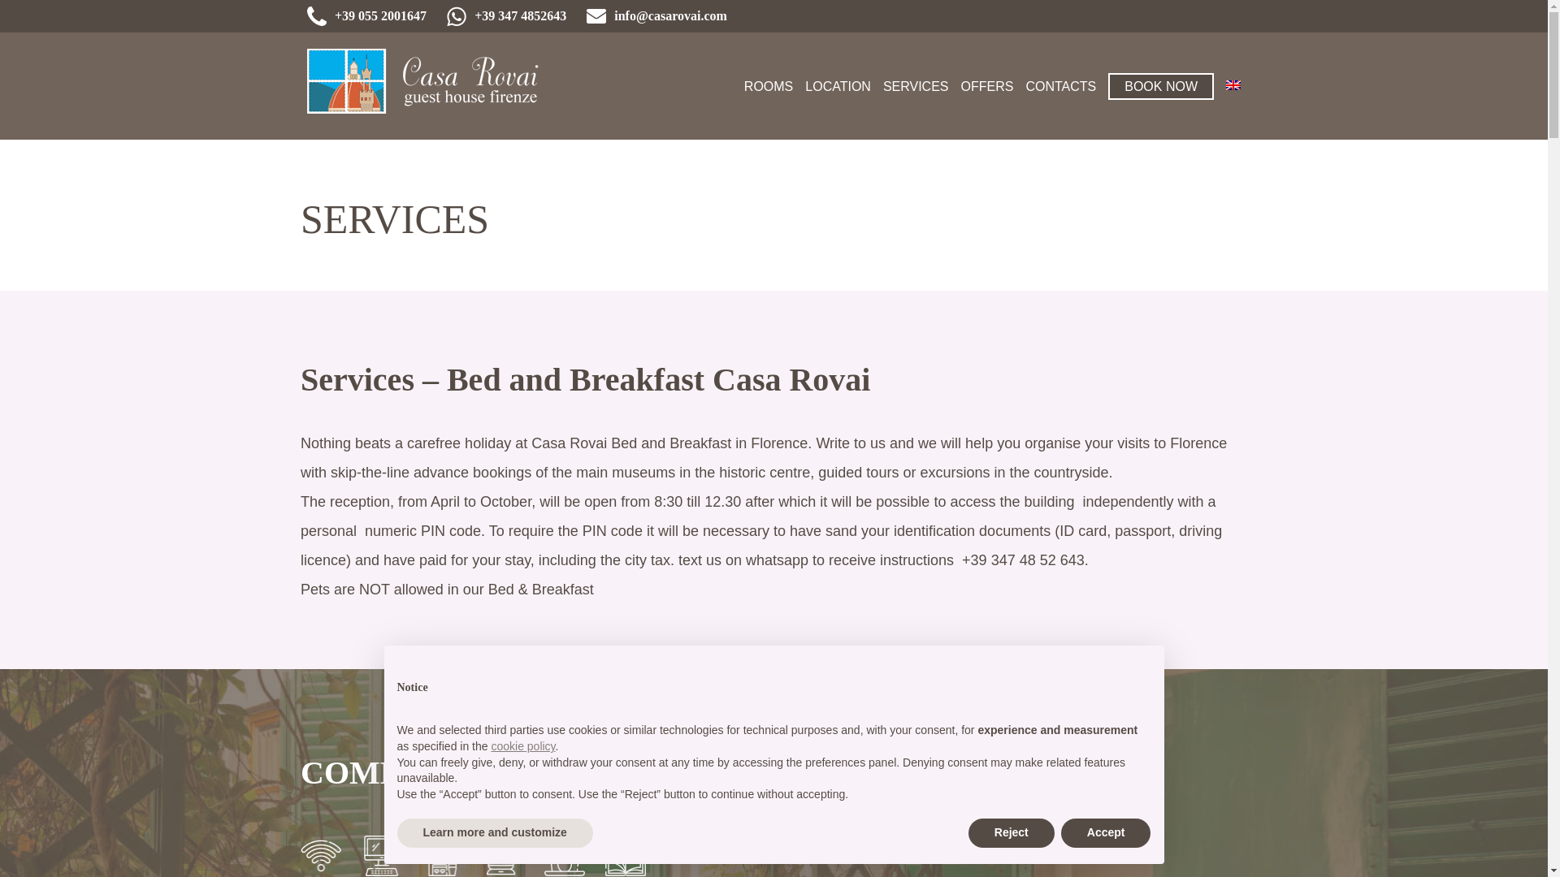 The image size is (1560, 877). What do you see at coordinates (505, 16) in the screenshot?
I see `Whatsapp` at bounding box center [505, 16].